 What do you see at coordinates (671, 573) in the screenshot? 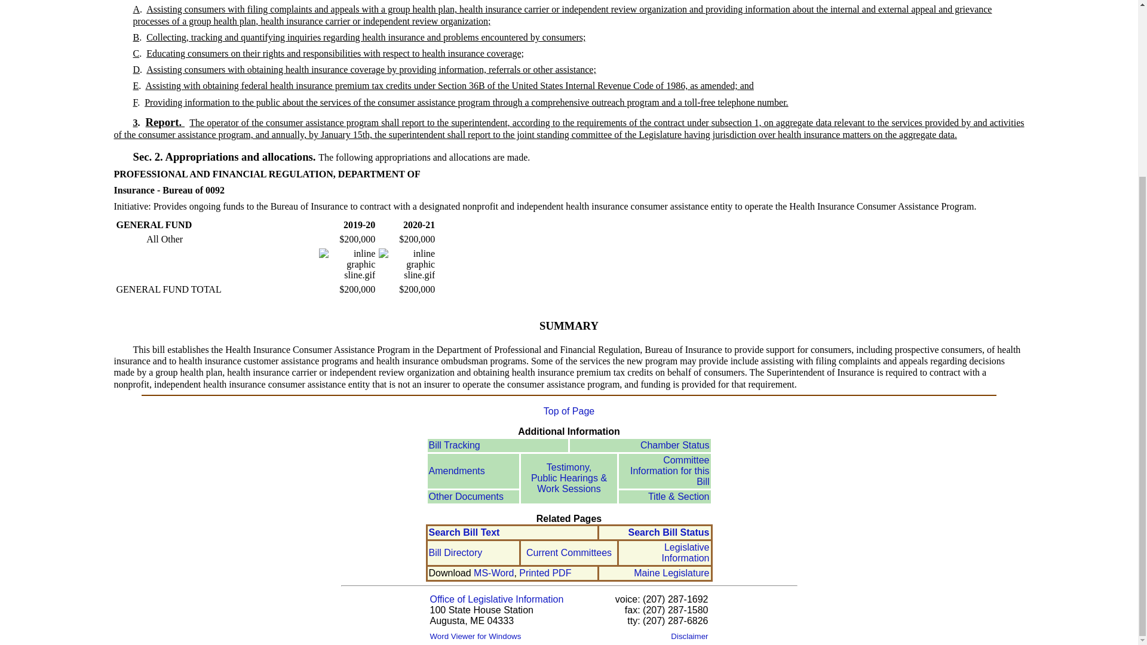
I see `Maine Legislature` at bounding box center [671, 573].